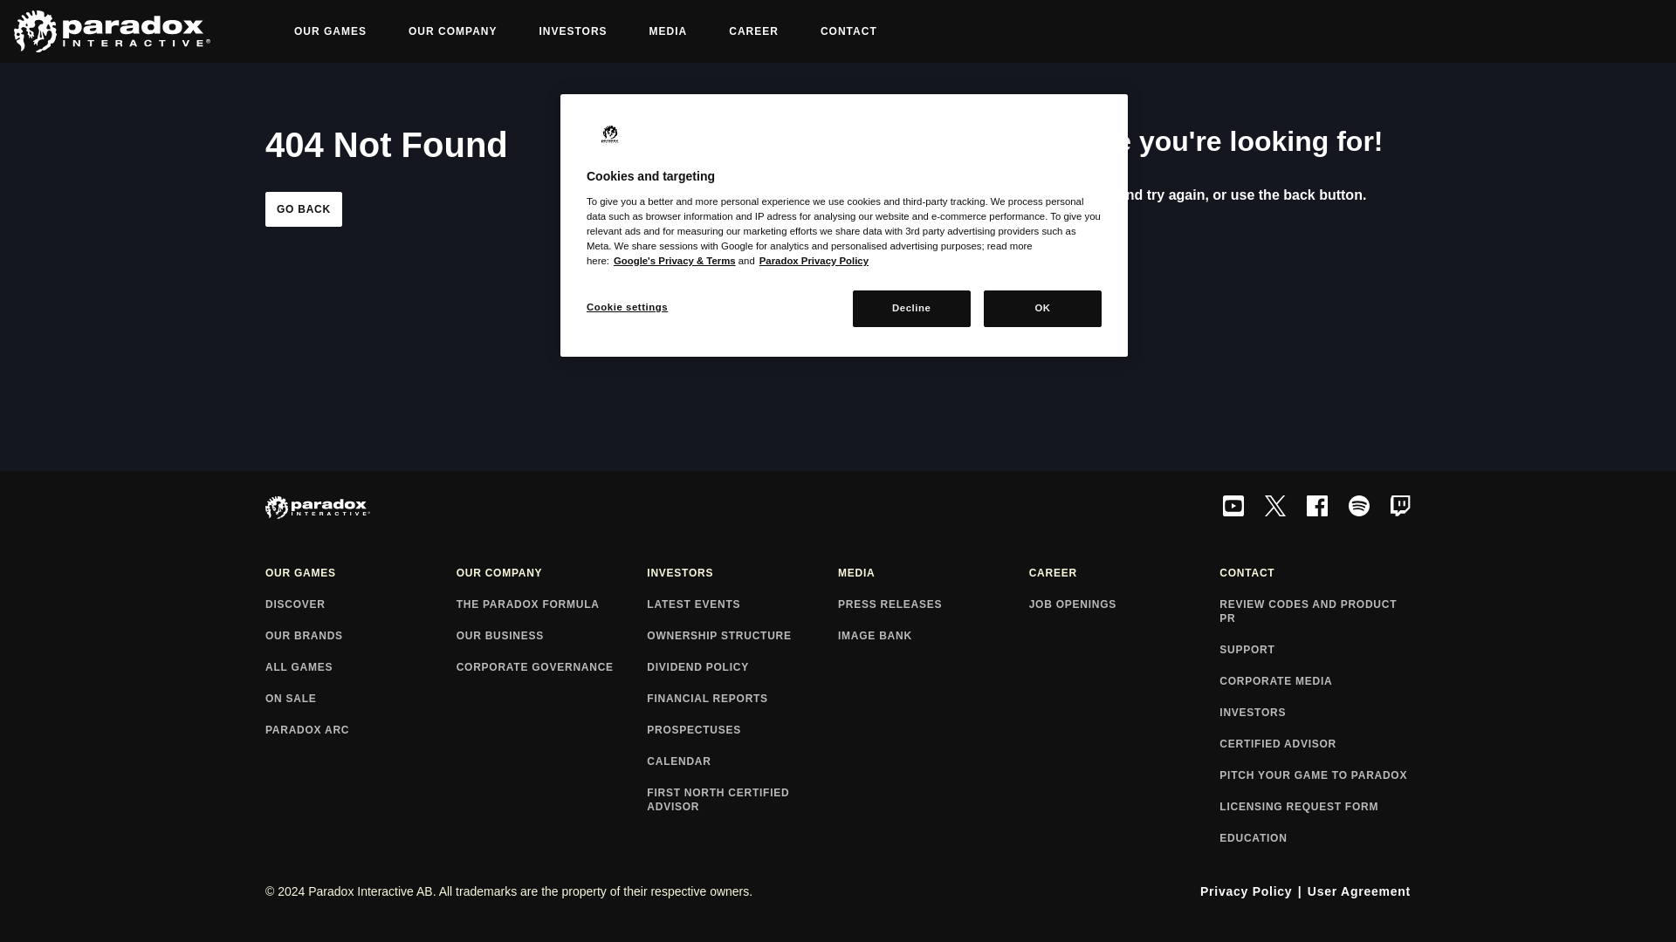 The image size is (1676, 942). Describe the element at coordinates (742, 700) in the screenshot. I see `FINANCIAL REPORTS` at that location.